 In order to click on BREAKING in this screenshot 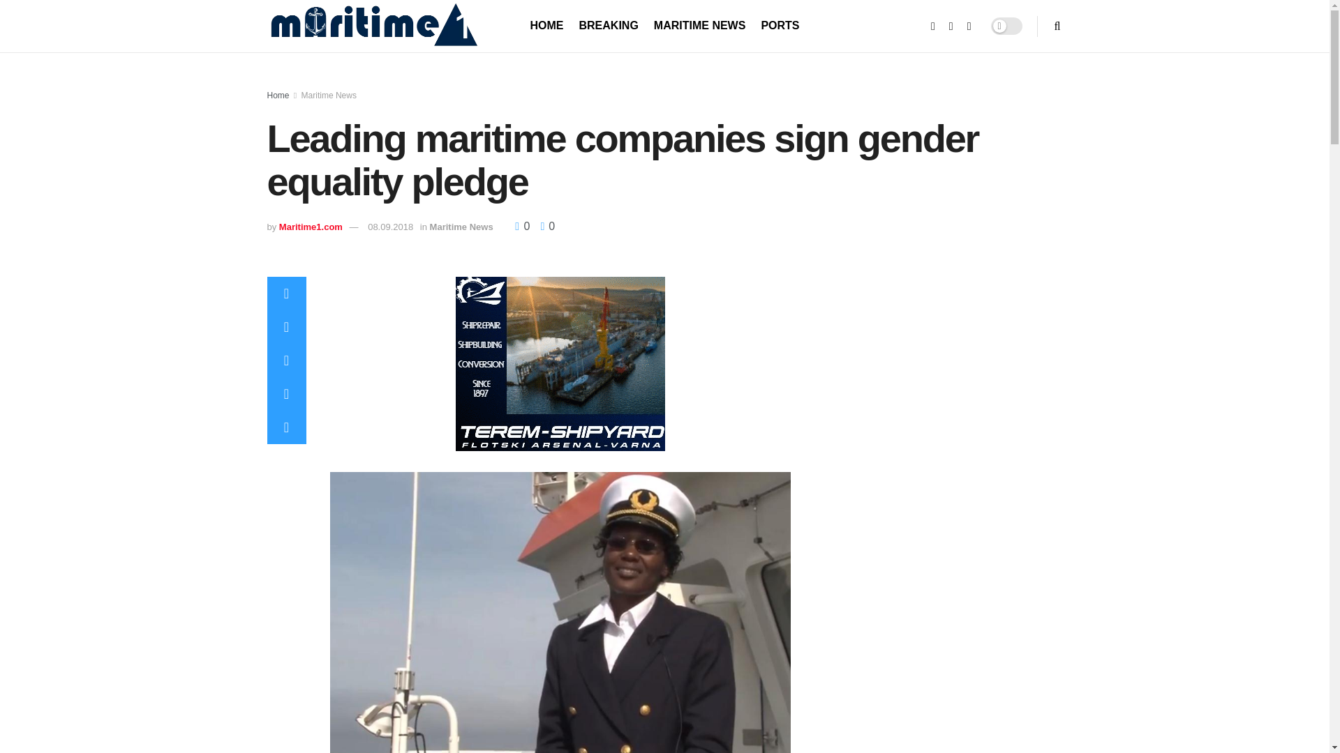, I will do `click(609, 25)`.